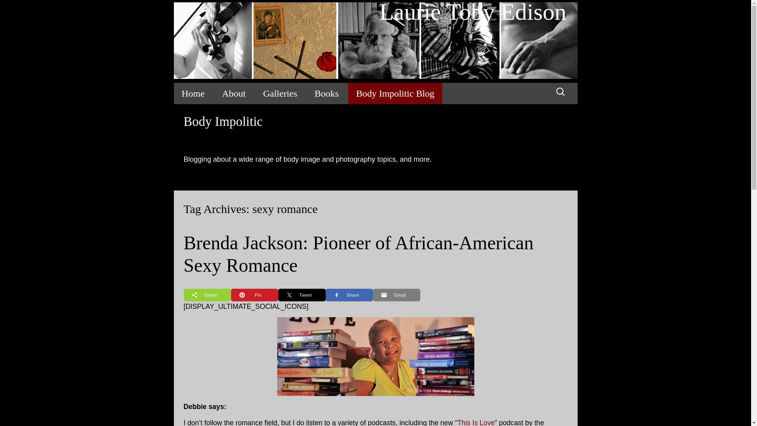  Describe the element at coordinates (375, 41) in the screenshot. I see `Laurie Toby Edison` at that location.